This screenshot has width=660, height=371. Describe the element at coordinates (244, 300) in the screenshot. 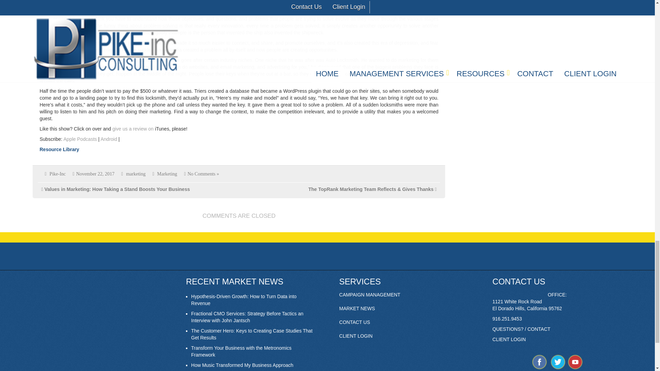

I see `Hypothesis-Driven Growth: How to Turn Data into Revenue` at that location.